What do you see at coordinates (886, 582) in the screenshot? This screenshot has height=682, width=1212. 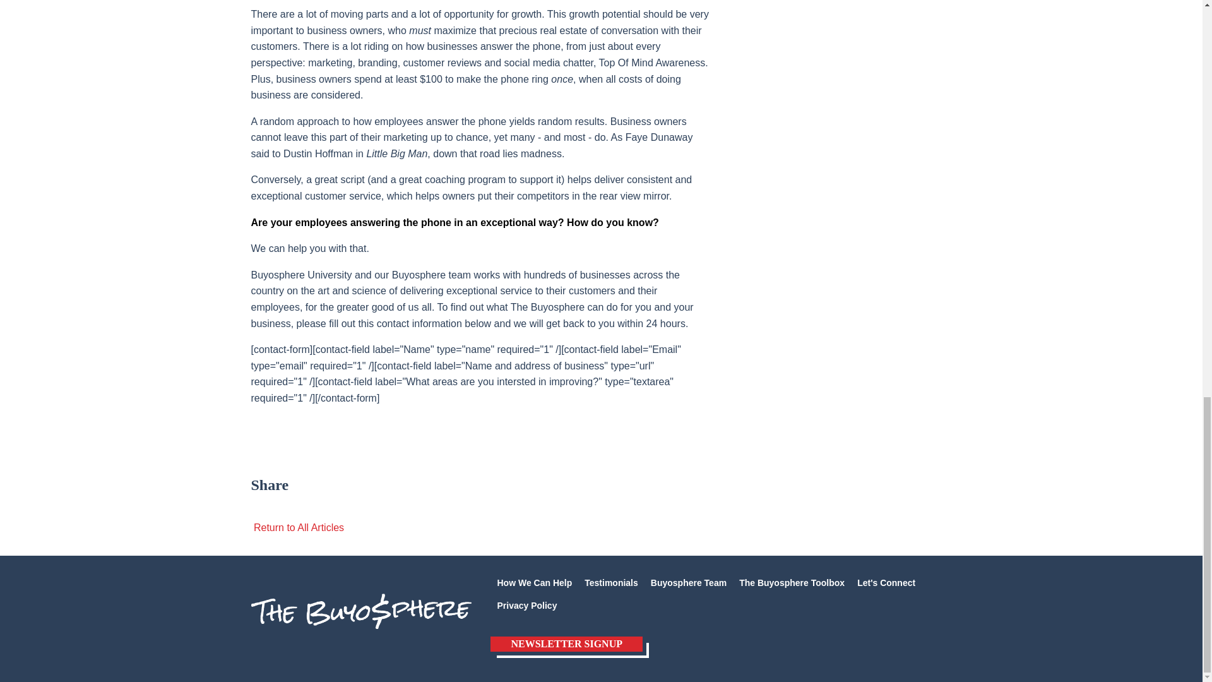 I see `Let's Connect` at bounding box center [886, 582].